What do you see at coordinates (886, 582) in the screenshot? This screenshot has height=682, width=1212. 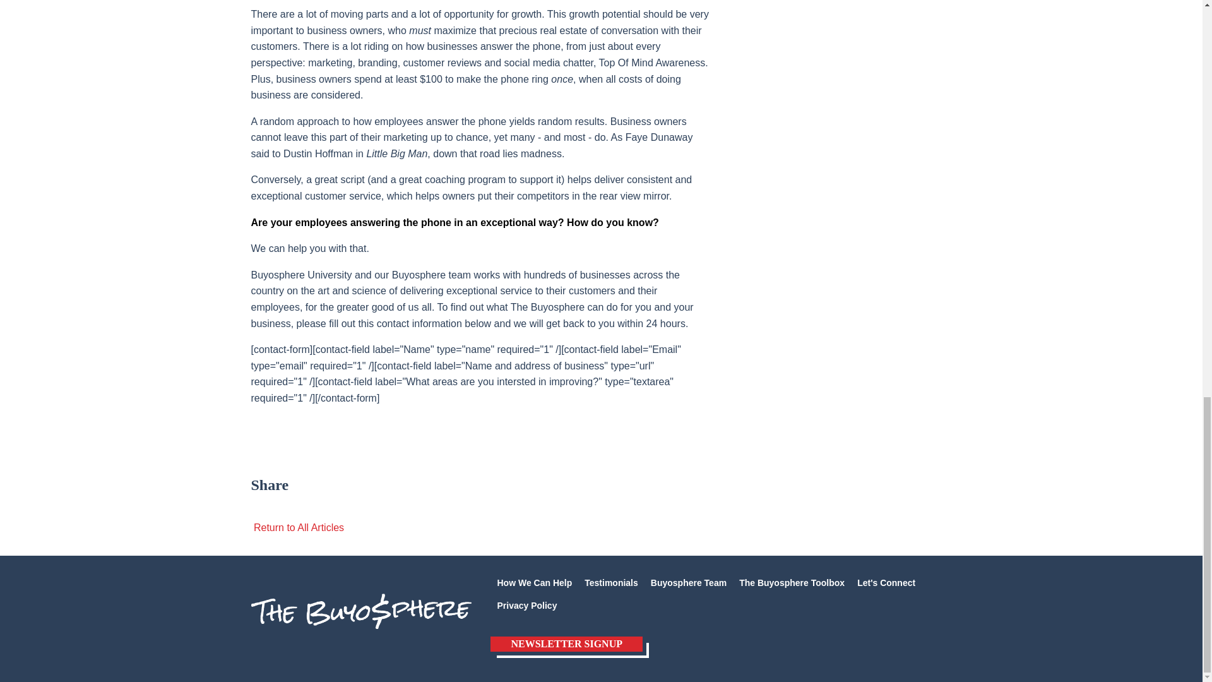 I see `Let's Connect` at bounding box center [886, 582].